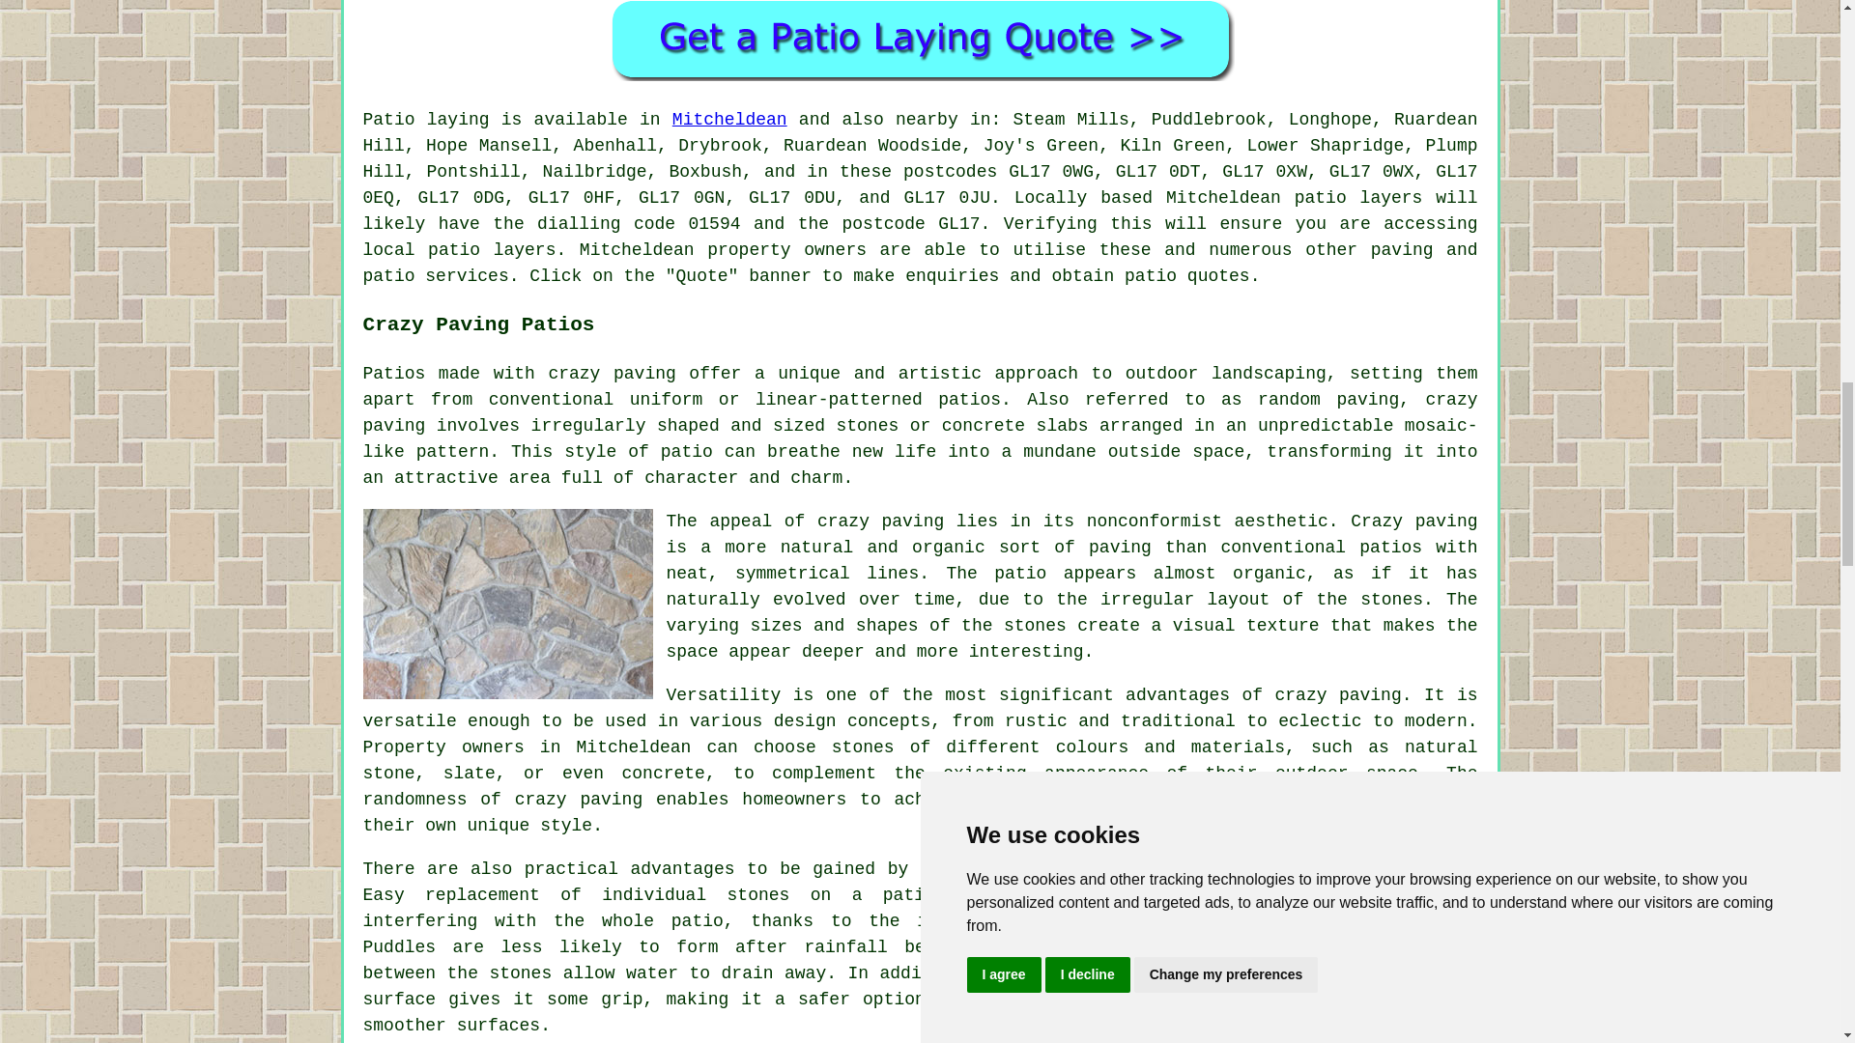  What do you see at coordinates (491, 249) in the screenshot?
I see `patio layers` at bounding box center [491, 249].